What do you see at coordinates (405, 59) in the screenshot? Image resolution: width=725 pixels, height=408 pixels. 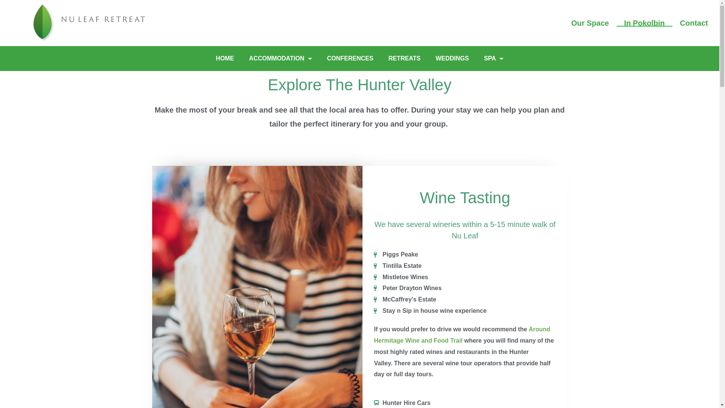 I see `RETREATS` at bounding box center [405, 59].